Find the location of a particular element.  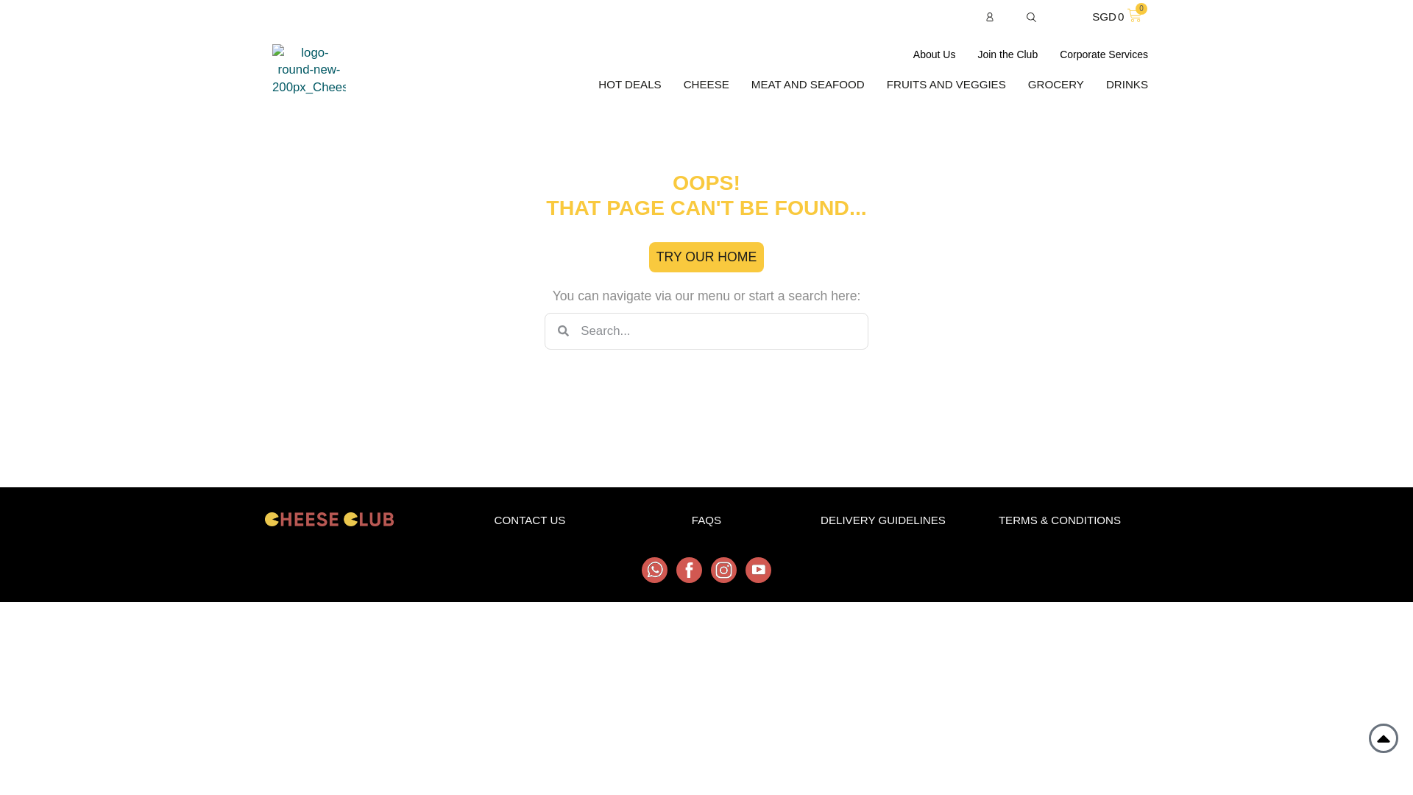

HOT DEALS is located at coordinates (706, 84).